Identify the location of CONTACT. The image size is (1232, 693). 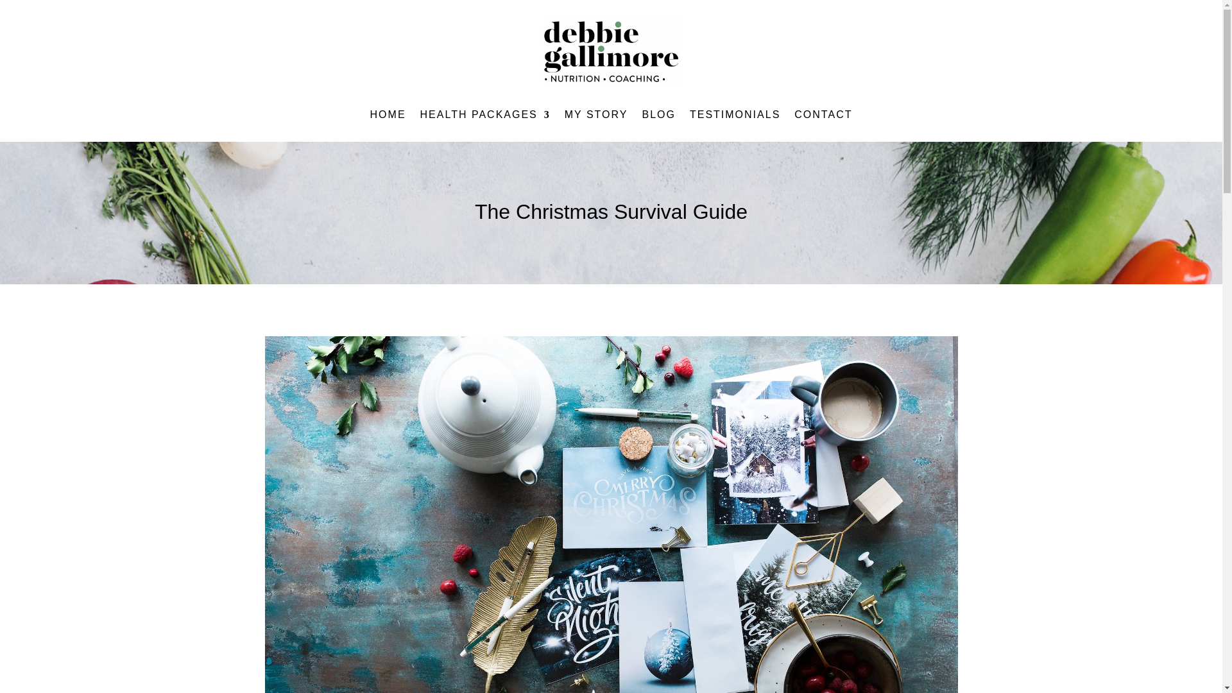
(823, 117).